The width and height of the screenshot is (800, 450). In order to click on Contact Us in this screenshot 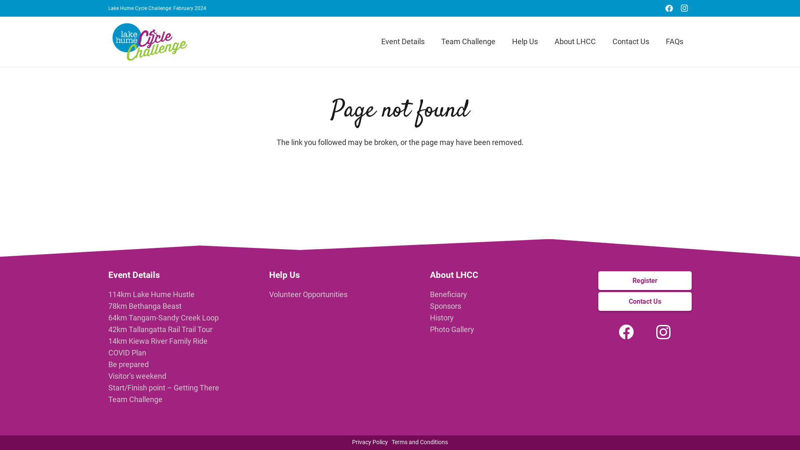, I will do `click(645, 302)`.